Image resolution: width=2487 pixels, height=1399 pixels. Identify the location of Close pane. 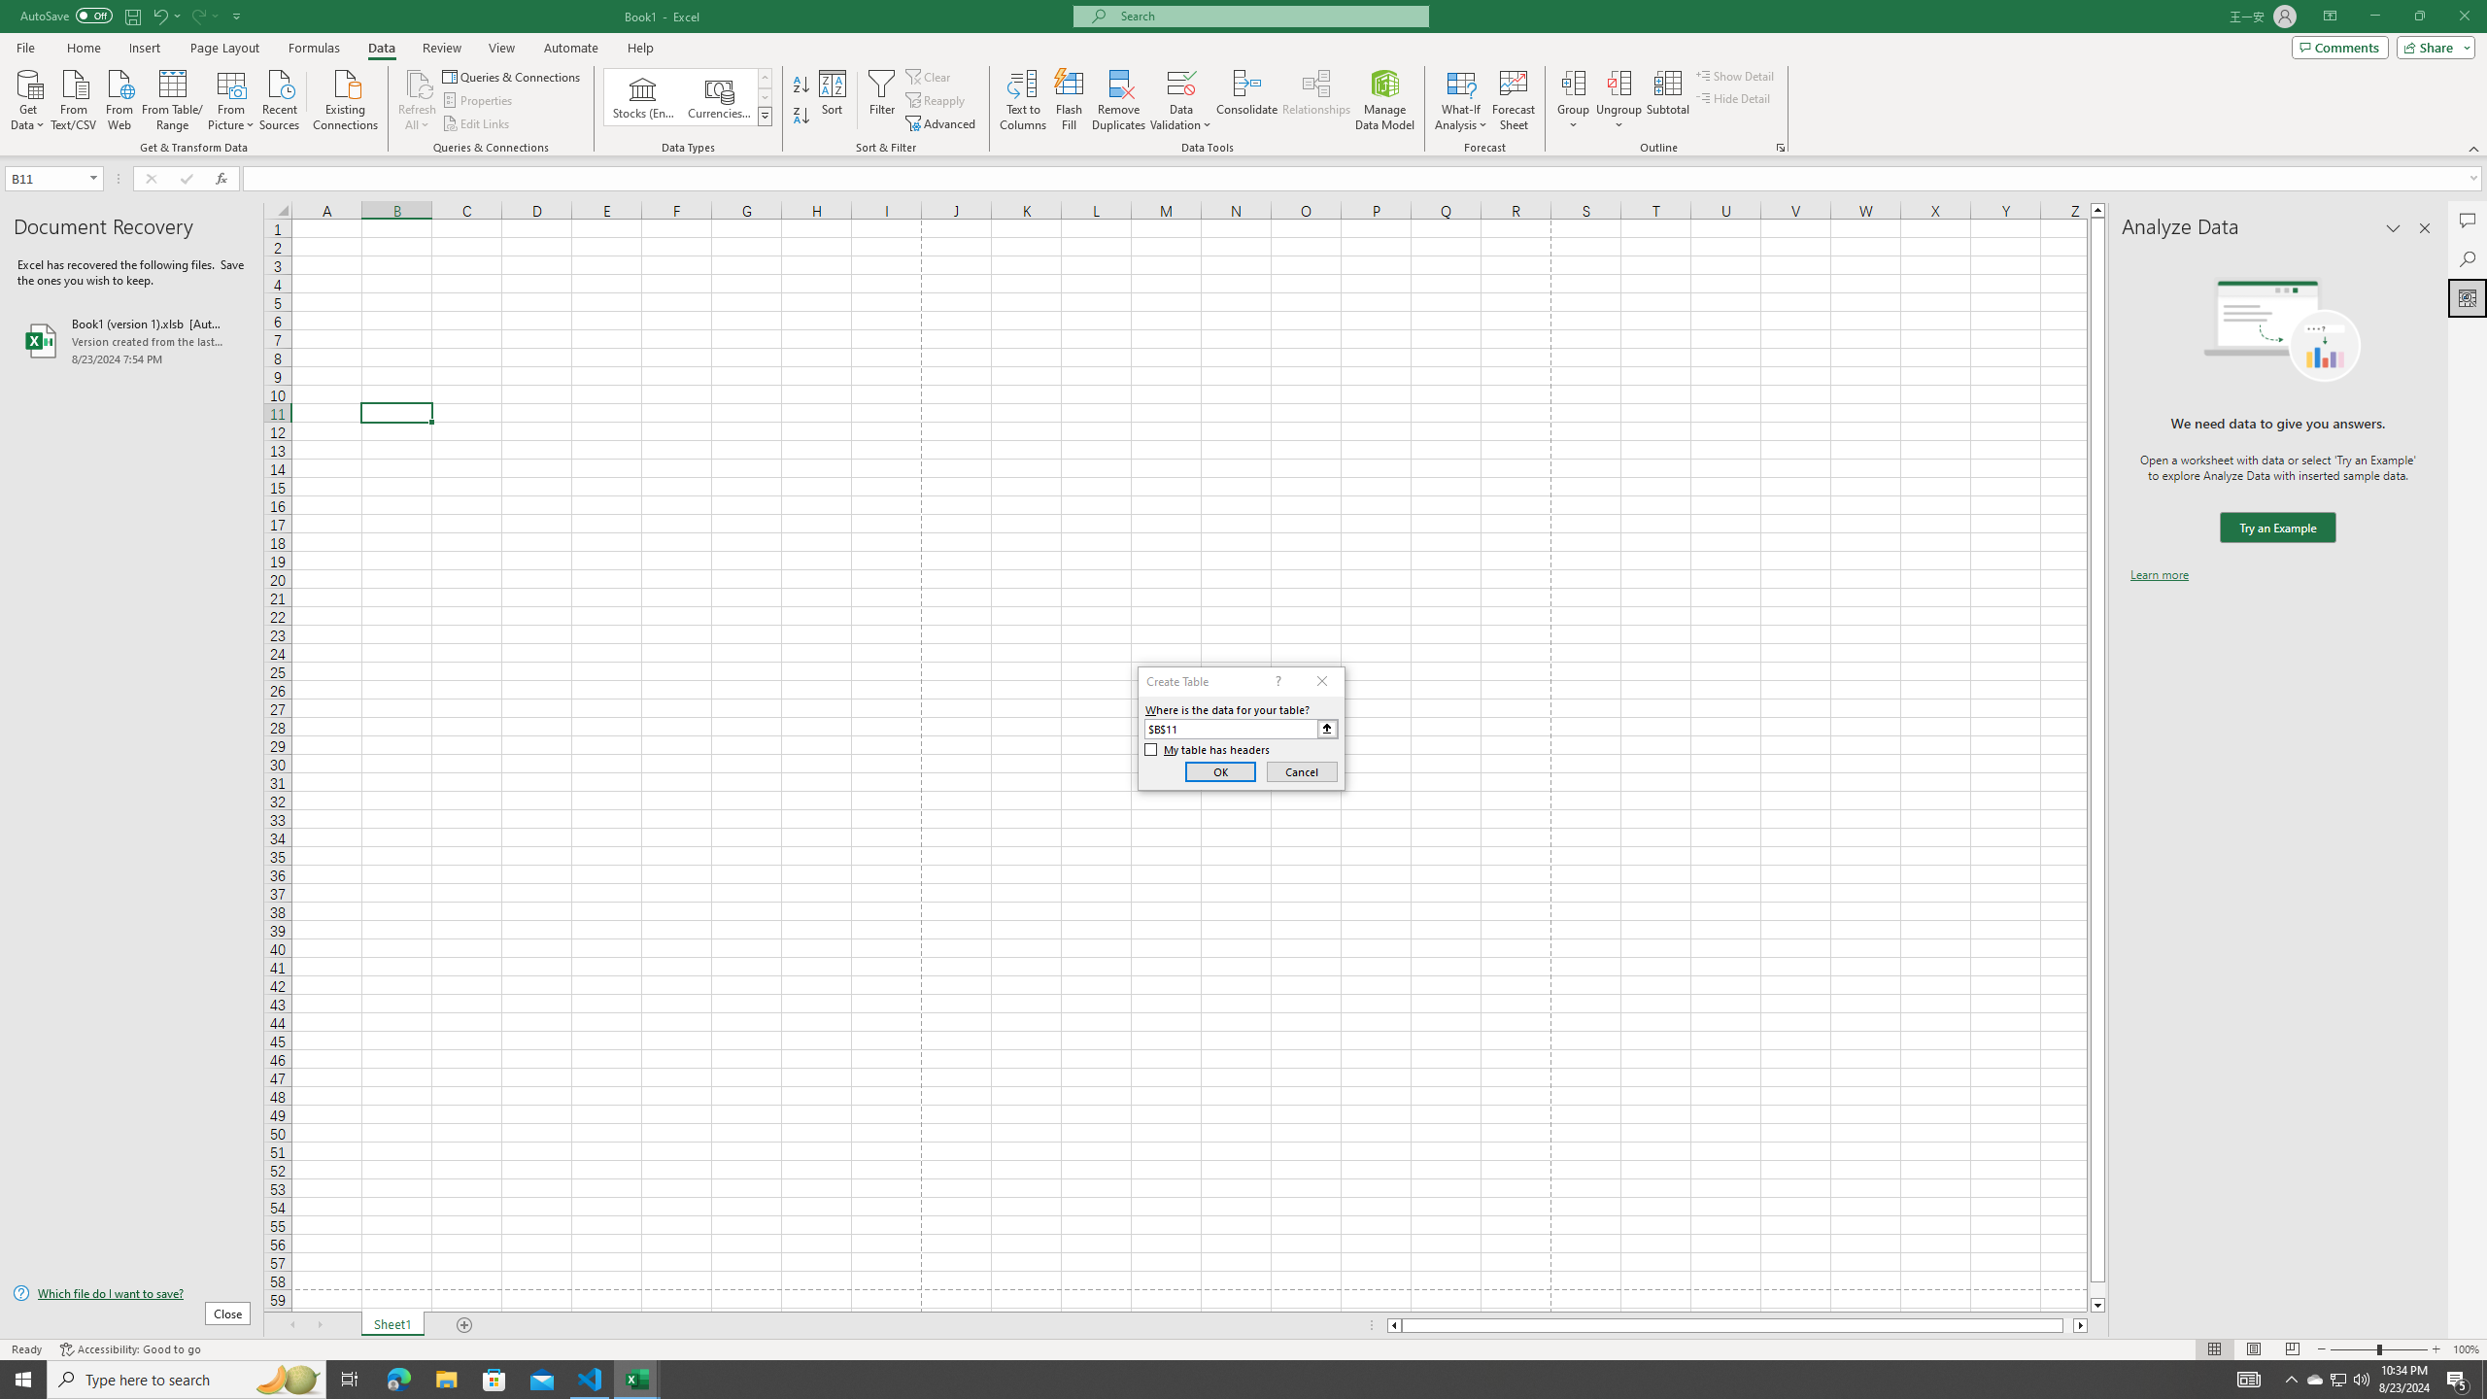
(2425, 228).